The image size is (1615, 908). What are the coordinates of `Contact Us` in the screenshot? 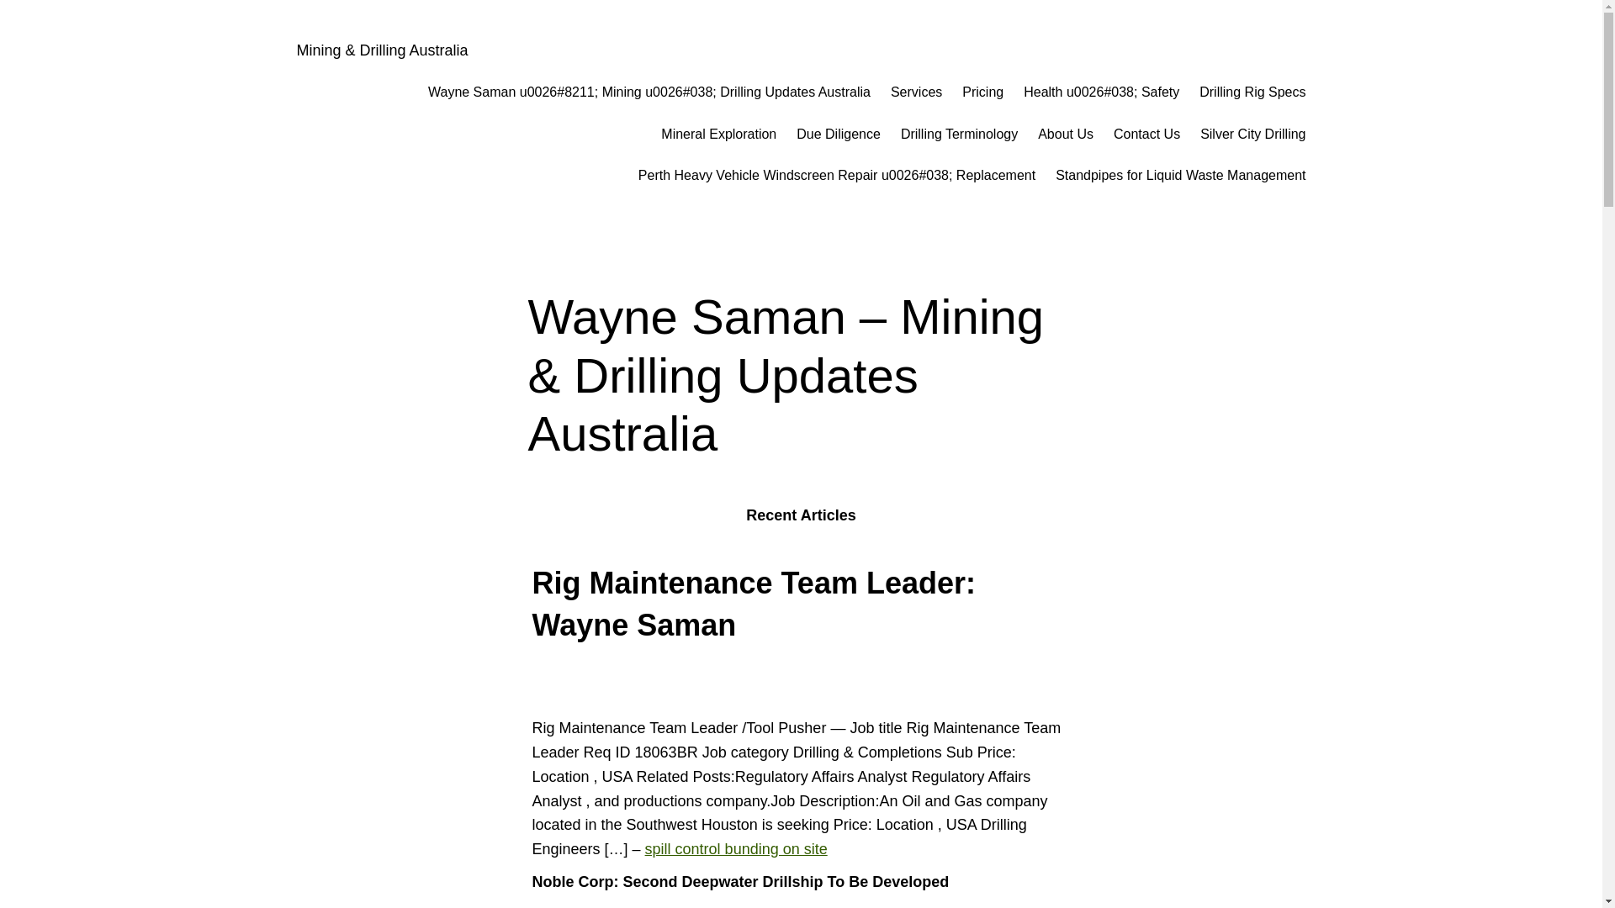 It's located at (1147, 135).